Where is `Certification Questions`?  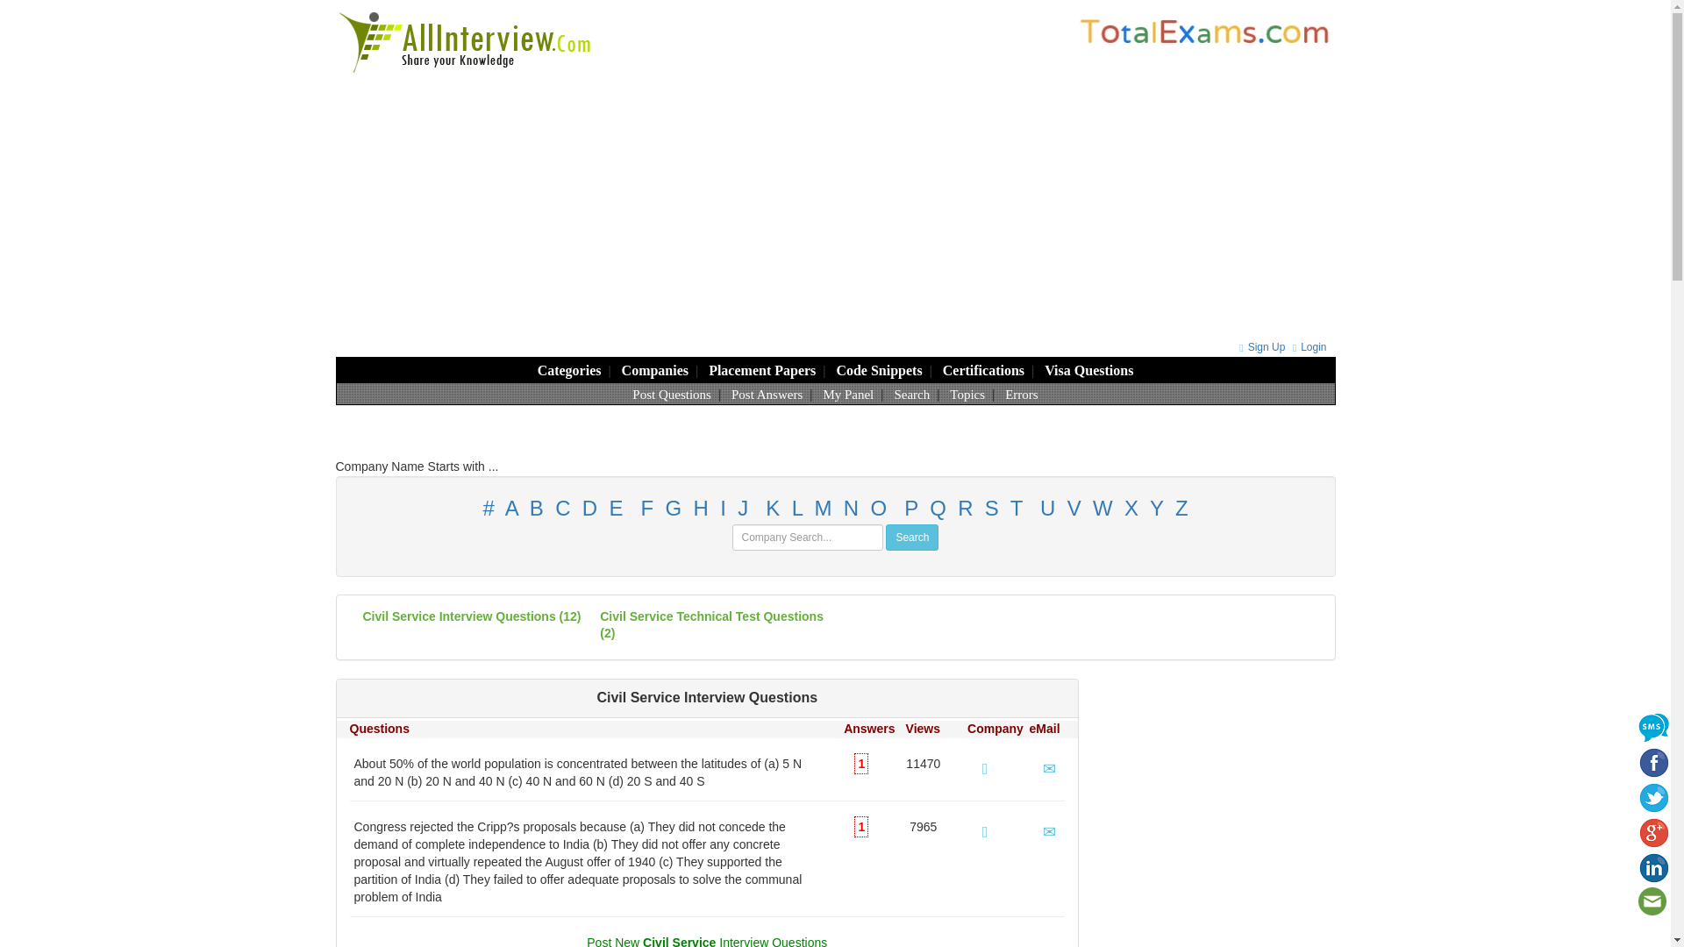 Certification Questions is located at coordinates (983, 370).